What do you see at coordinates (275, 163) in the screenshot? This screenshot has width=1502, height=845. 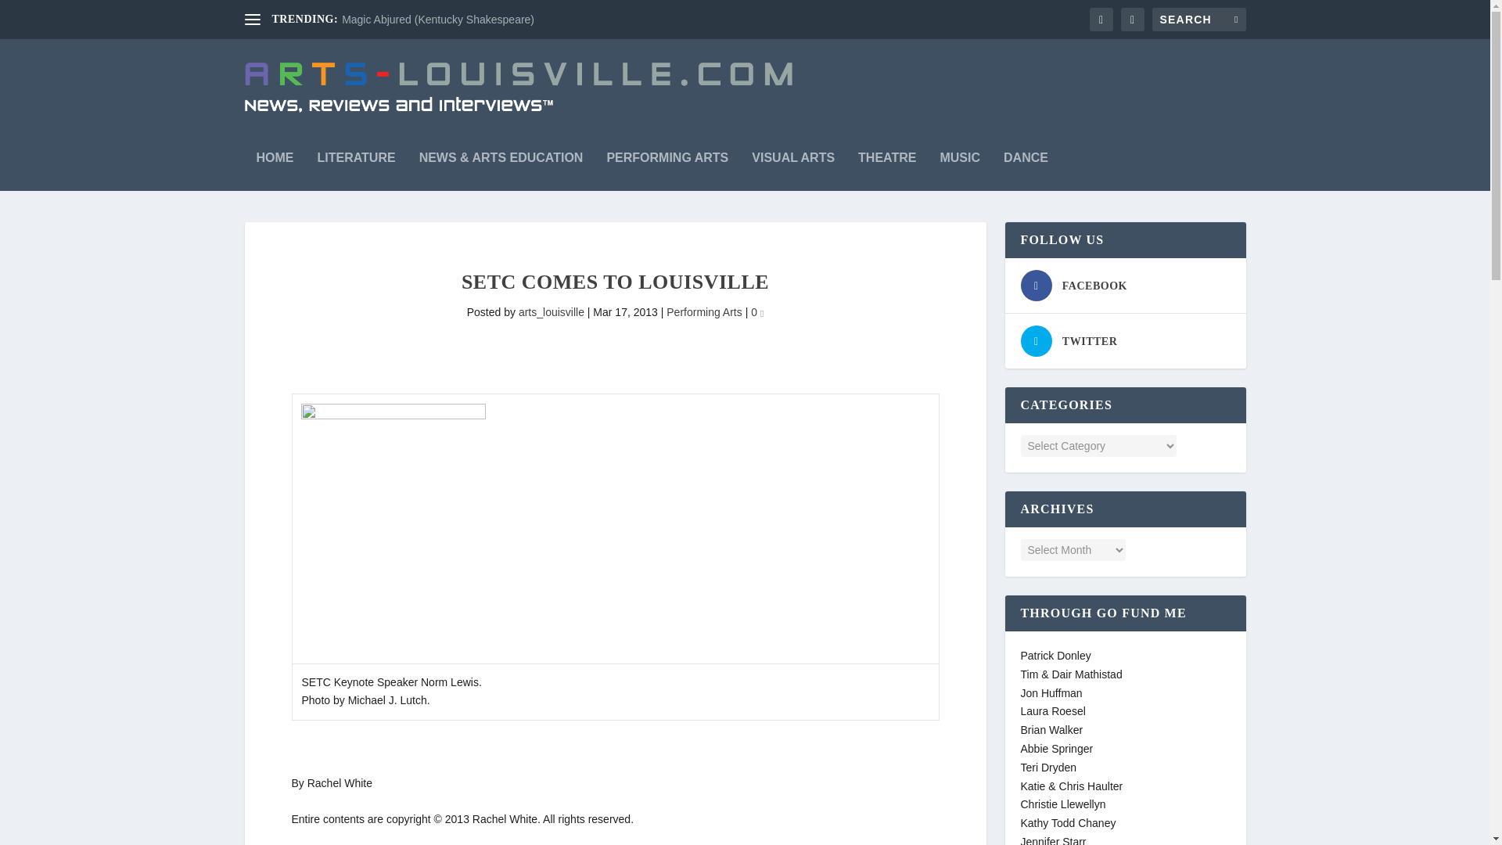 I see `Main page` at bounding box center [275, 163].